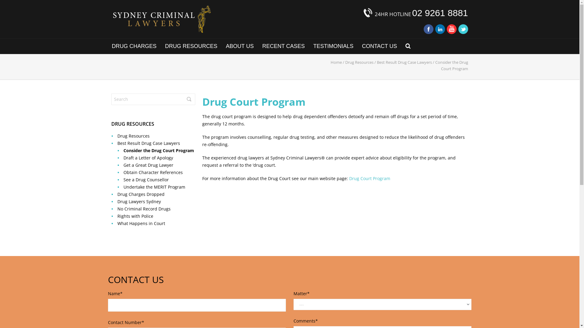 Image resolution: width=584 pixels, height=328 pixels. I want to click on Drug Resources, so click(133, 136).